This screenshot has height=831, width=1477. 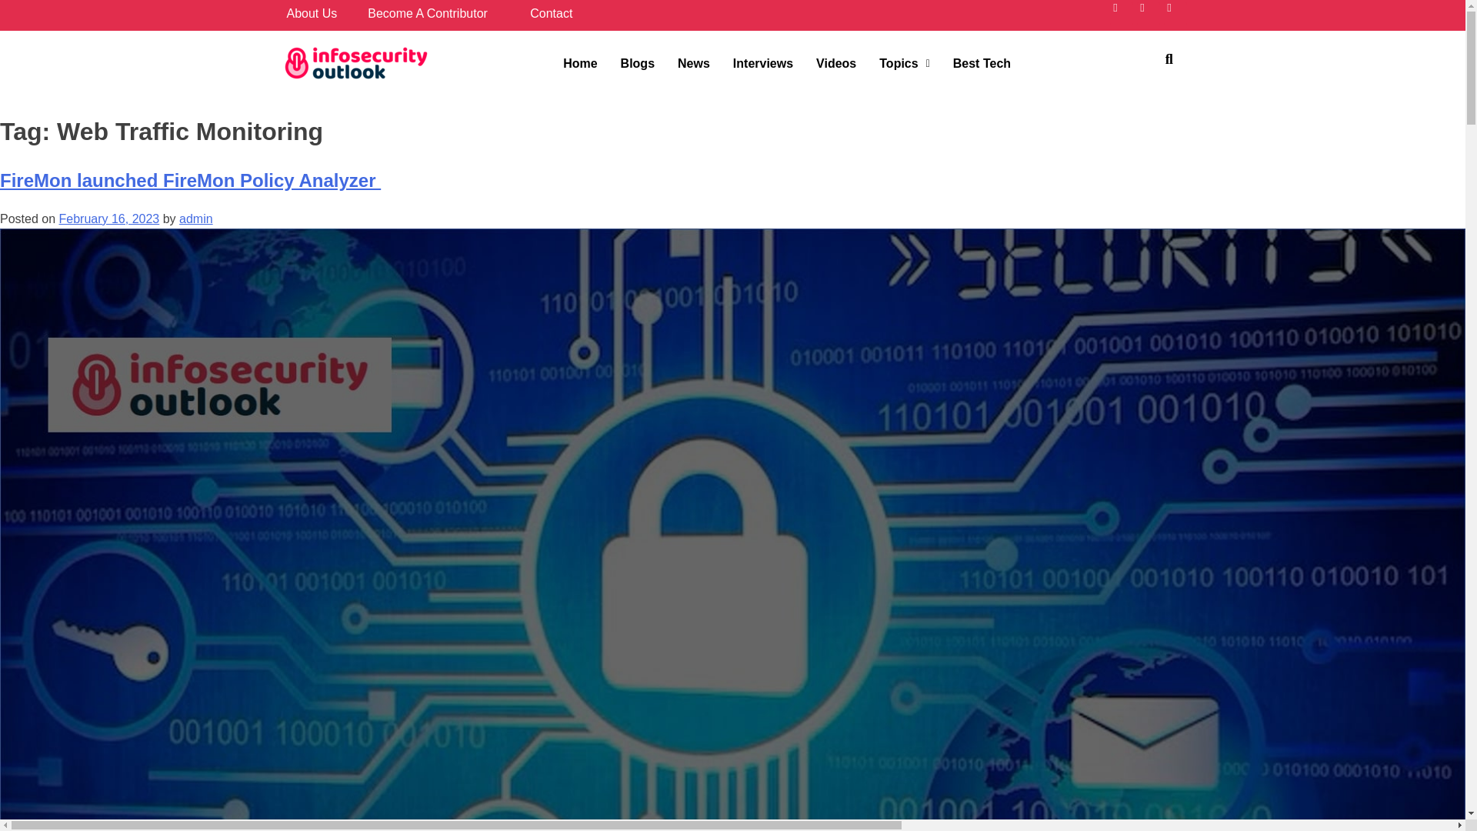 I want to click on Blogs, so click(x=637, y=63).